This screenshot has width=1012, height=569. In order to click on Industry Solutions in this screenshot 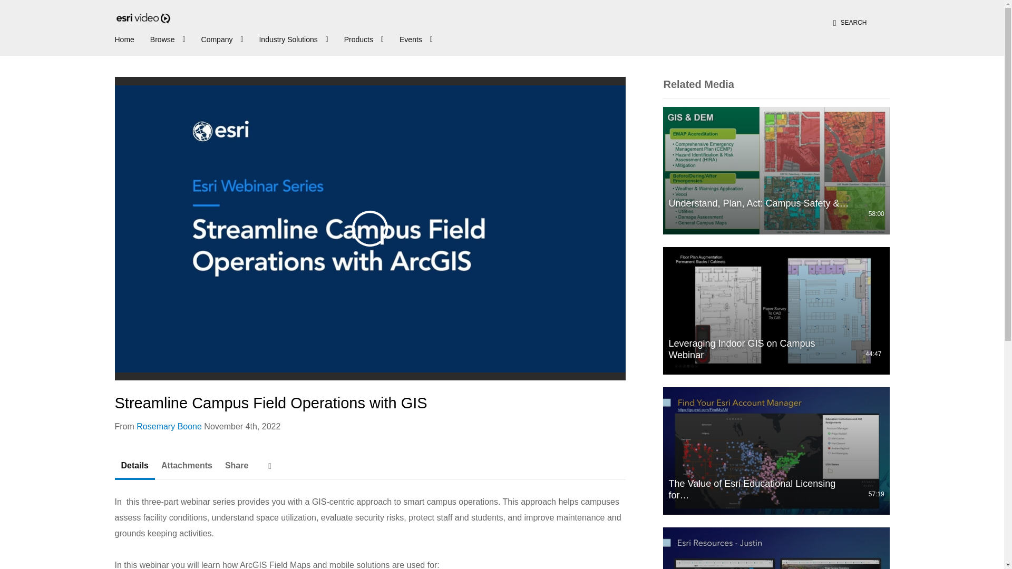, I will do `click(295, 38)`.